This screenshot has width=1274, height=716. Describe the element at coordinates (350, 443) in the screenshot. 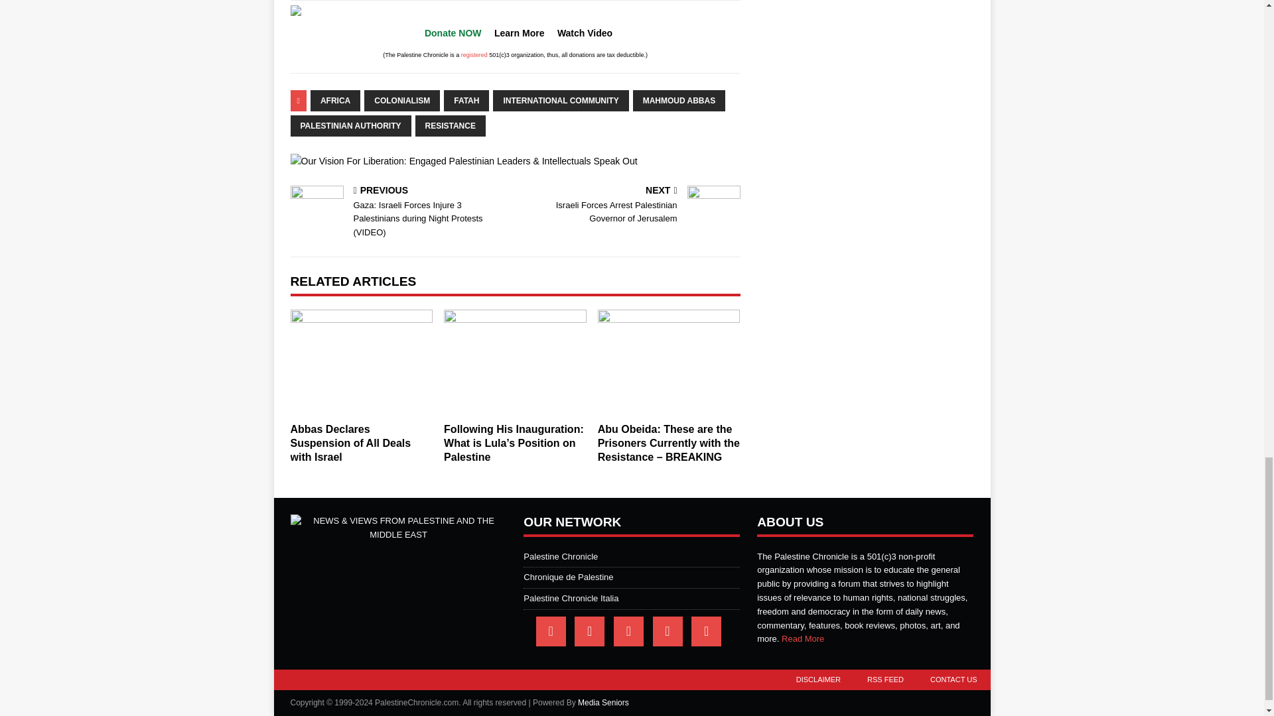

I see `Abbas Declares Suspension of All Deals with Israel` at that location.